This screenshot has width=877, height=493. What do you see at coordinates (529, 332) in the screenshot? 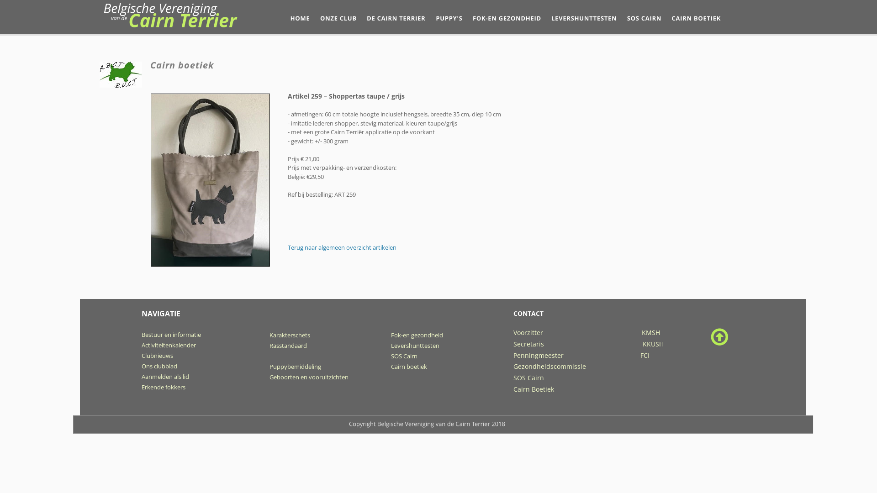
I see `Voorzitter ` at bounding box center [529, 332].